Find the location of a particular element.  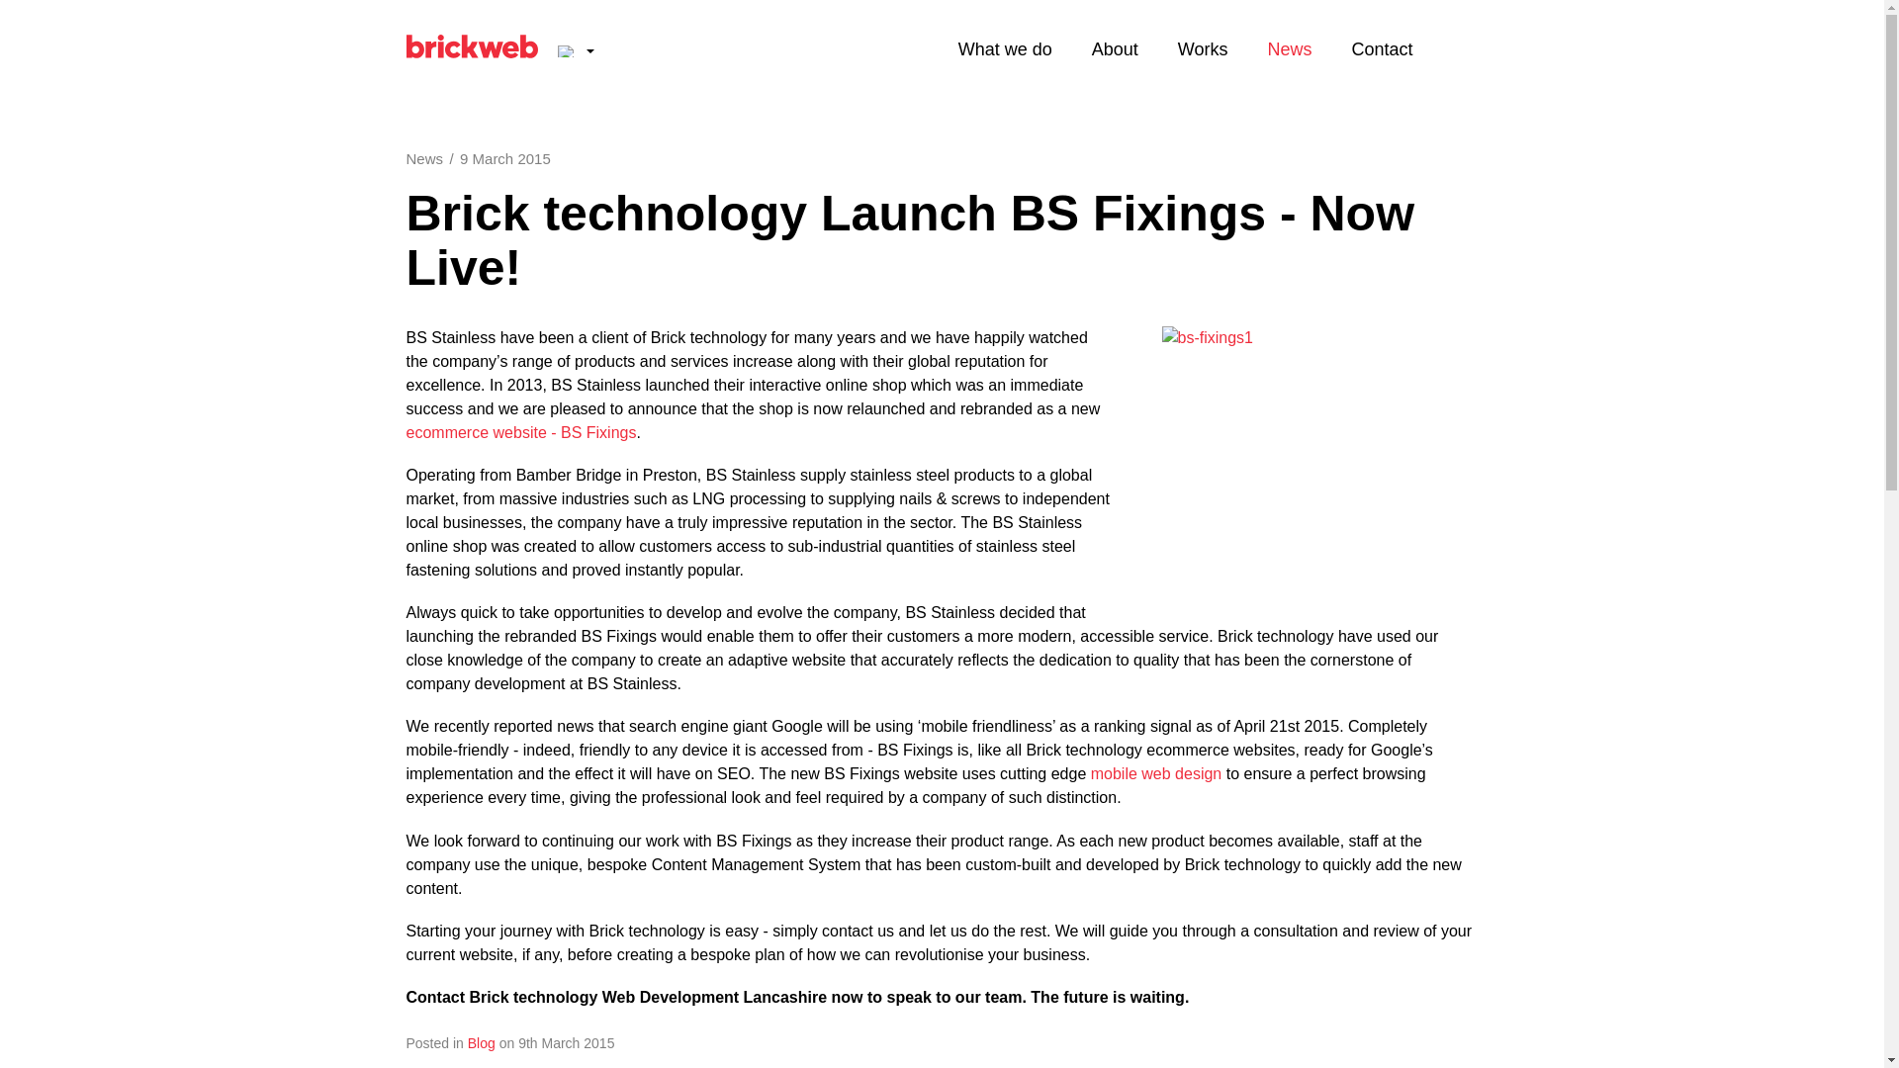

9 March 2015 is located at coordinates (504, 158).